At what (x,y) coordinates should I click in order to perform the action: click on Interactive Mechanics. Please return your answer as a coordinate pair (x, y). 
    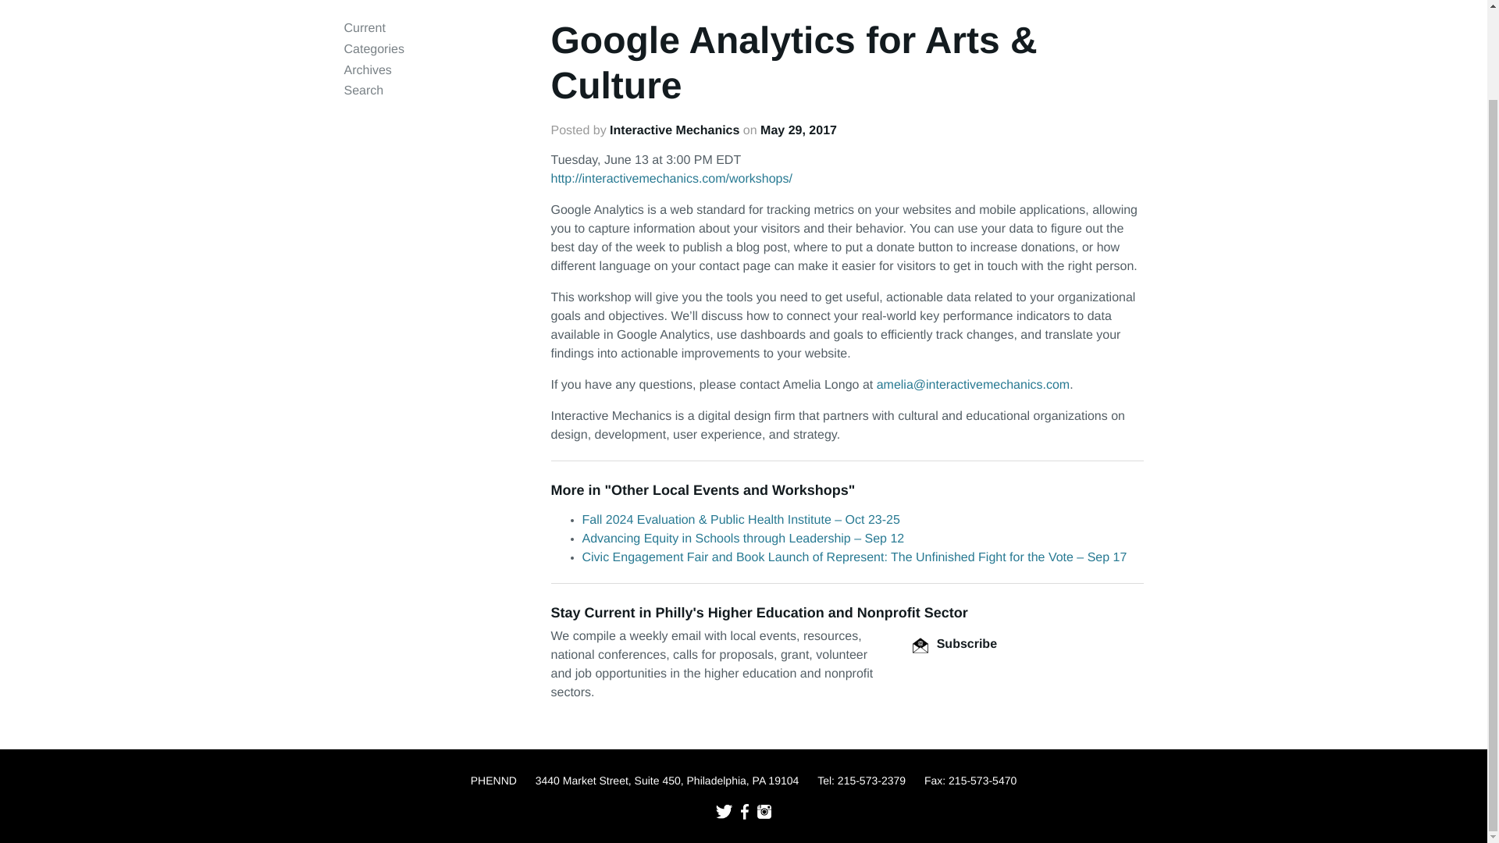
    Looking at the image, I should click on (675, 130).